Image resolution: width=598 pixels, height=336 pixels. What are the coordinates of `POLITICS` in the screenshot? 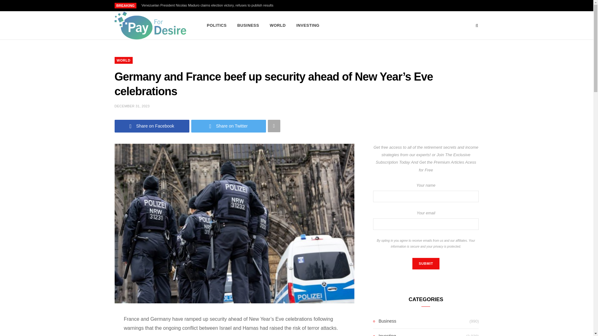 It's located at (217, 26).